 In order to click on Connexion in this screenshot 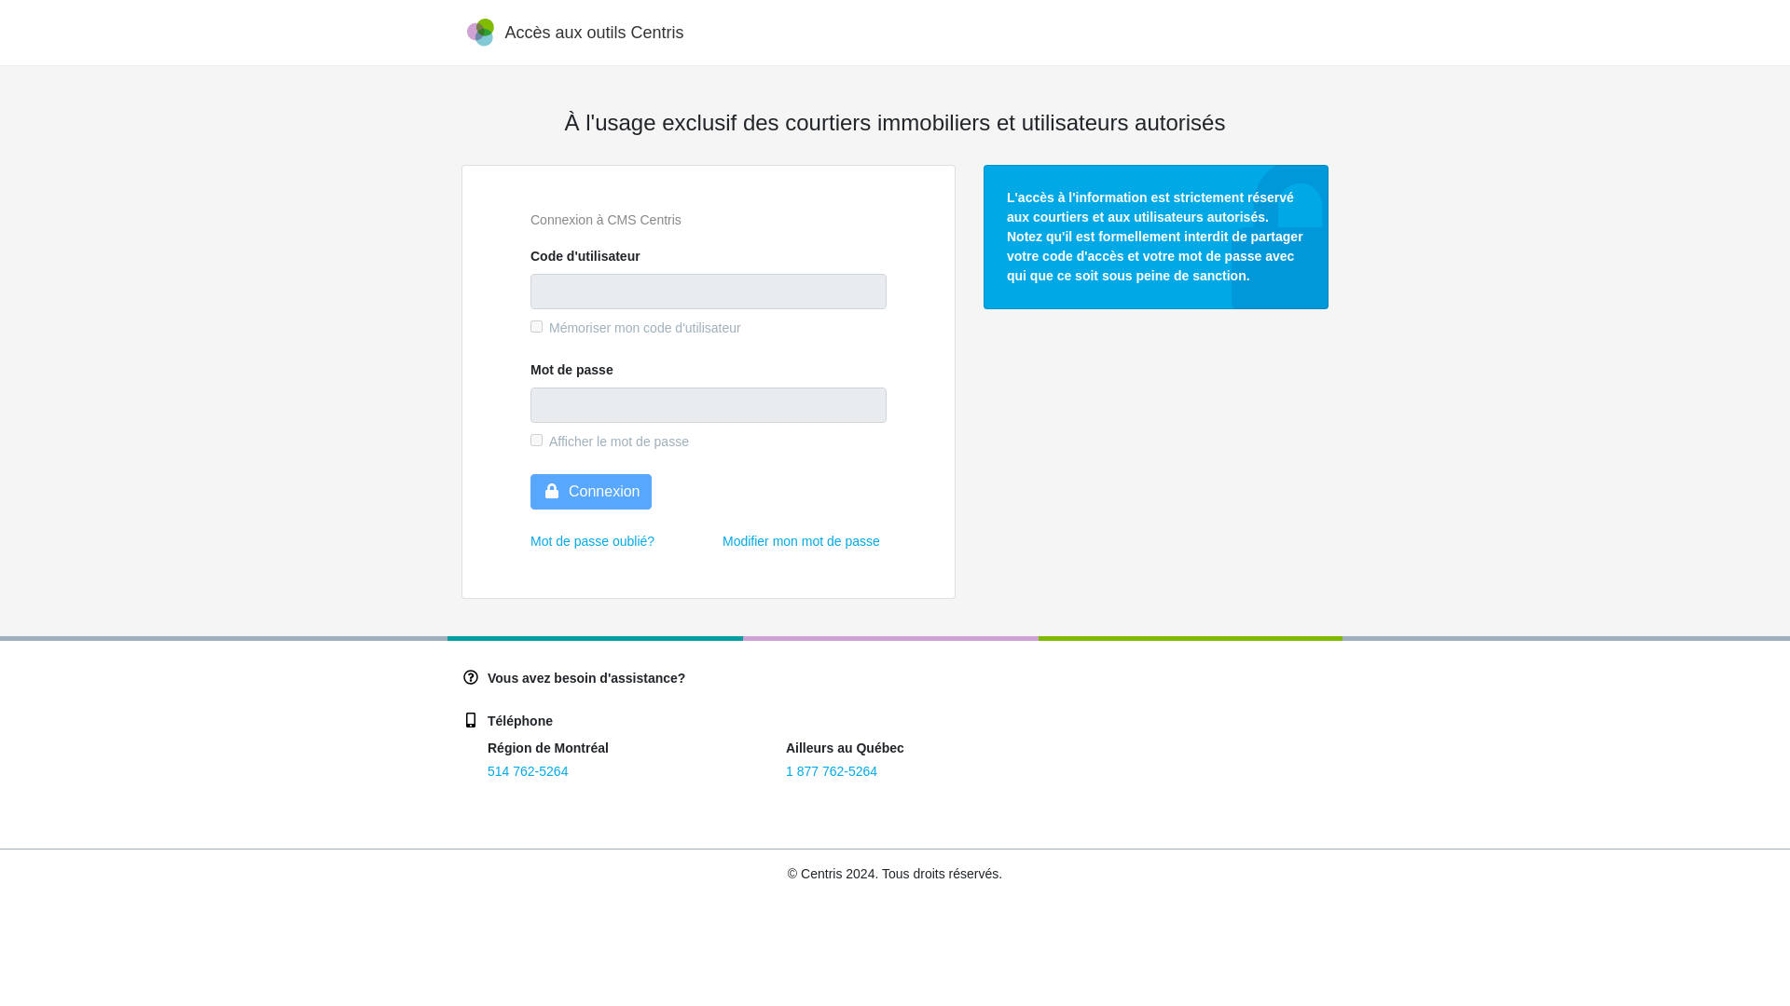, I will do `click(591, 491)`.